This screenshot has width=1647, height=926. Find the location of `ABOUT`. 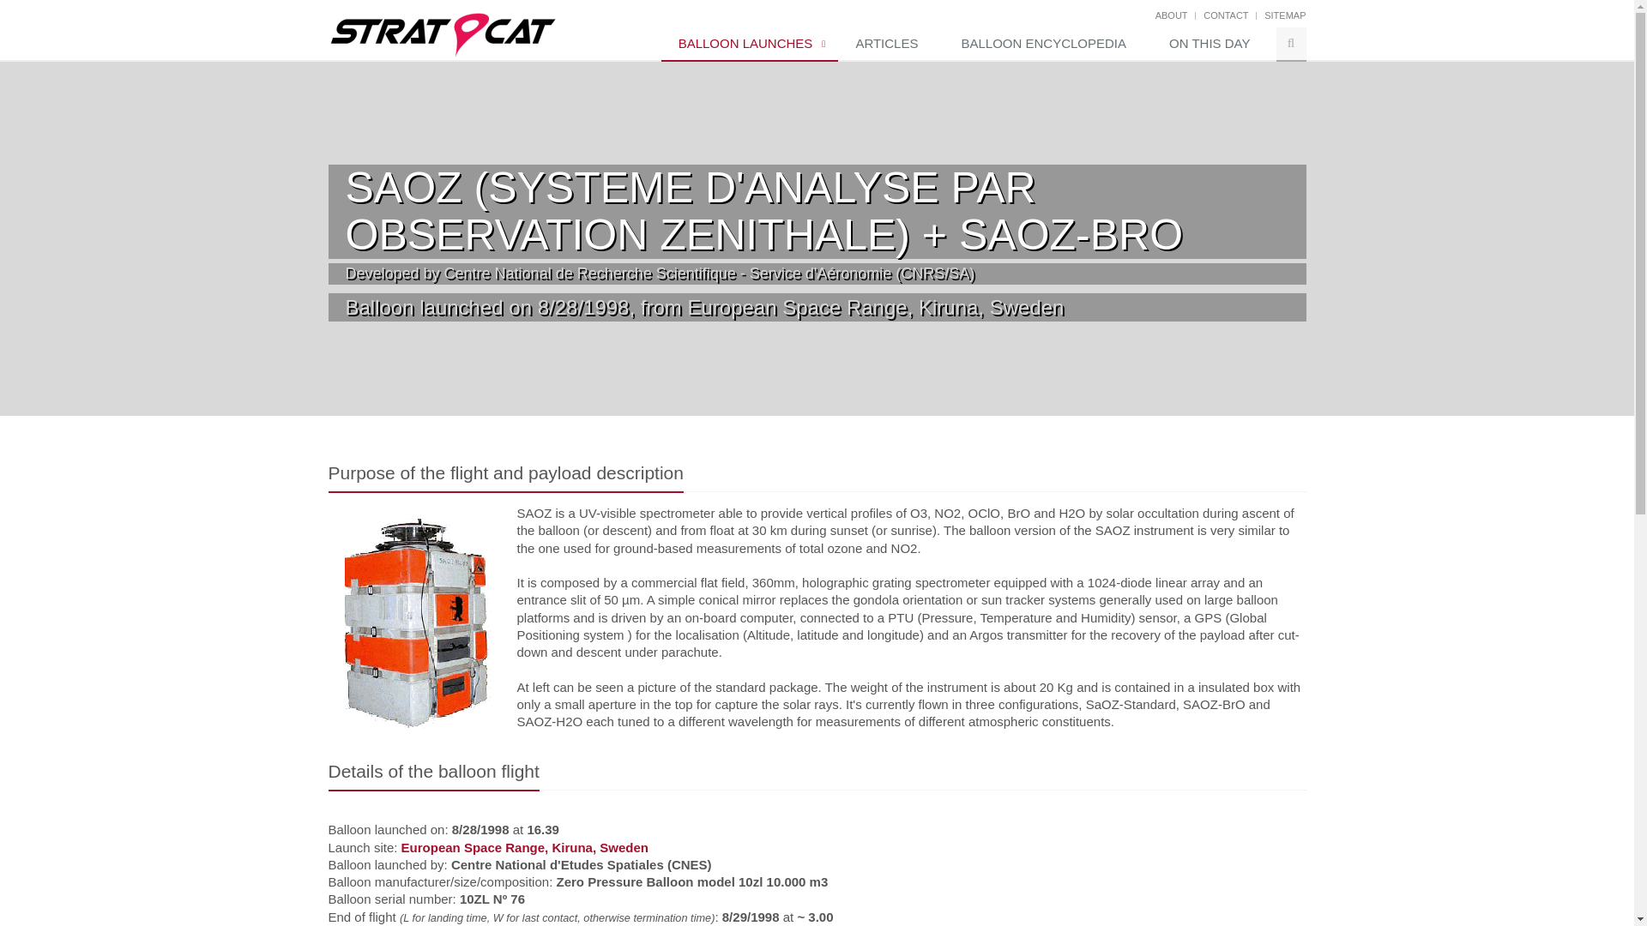

ABOUT is located at coordinates (1172, 15).